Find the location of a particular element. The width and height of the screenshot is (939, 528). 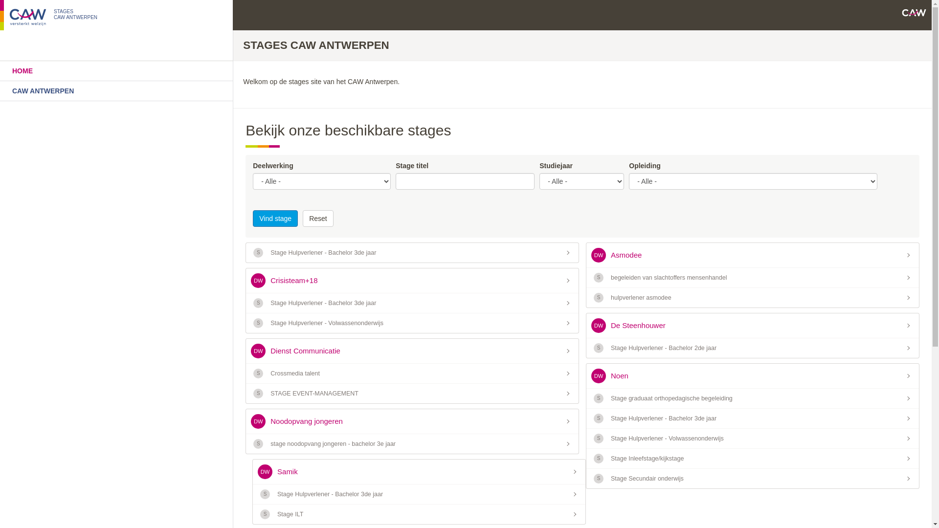

Home is located at coordinates (29, 20).